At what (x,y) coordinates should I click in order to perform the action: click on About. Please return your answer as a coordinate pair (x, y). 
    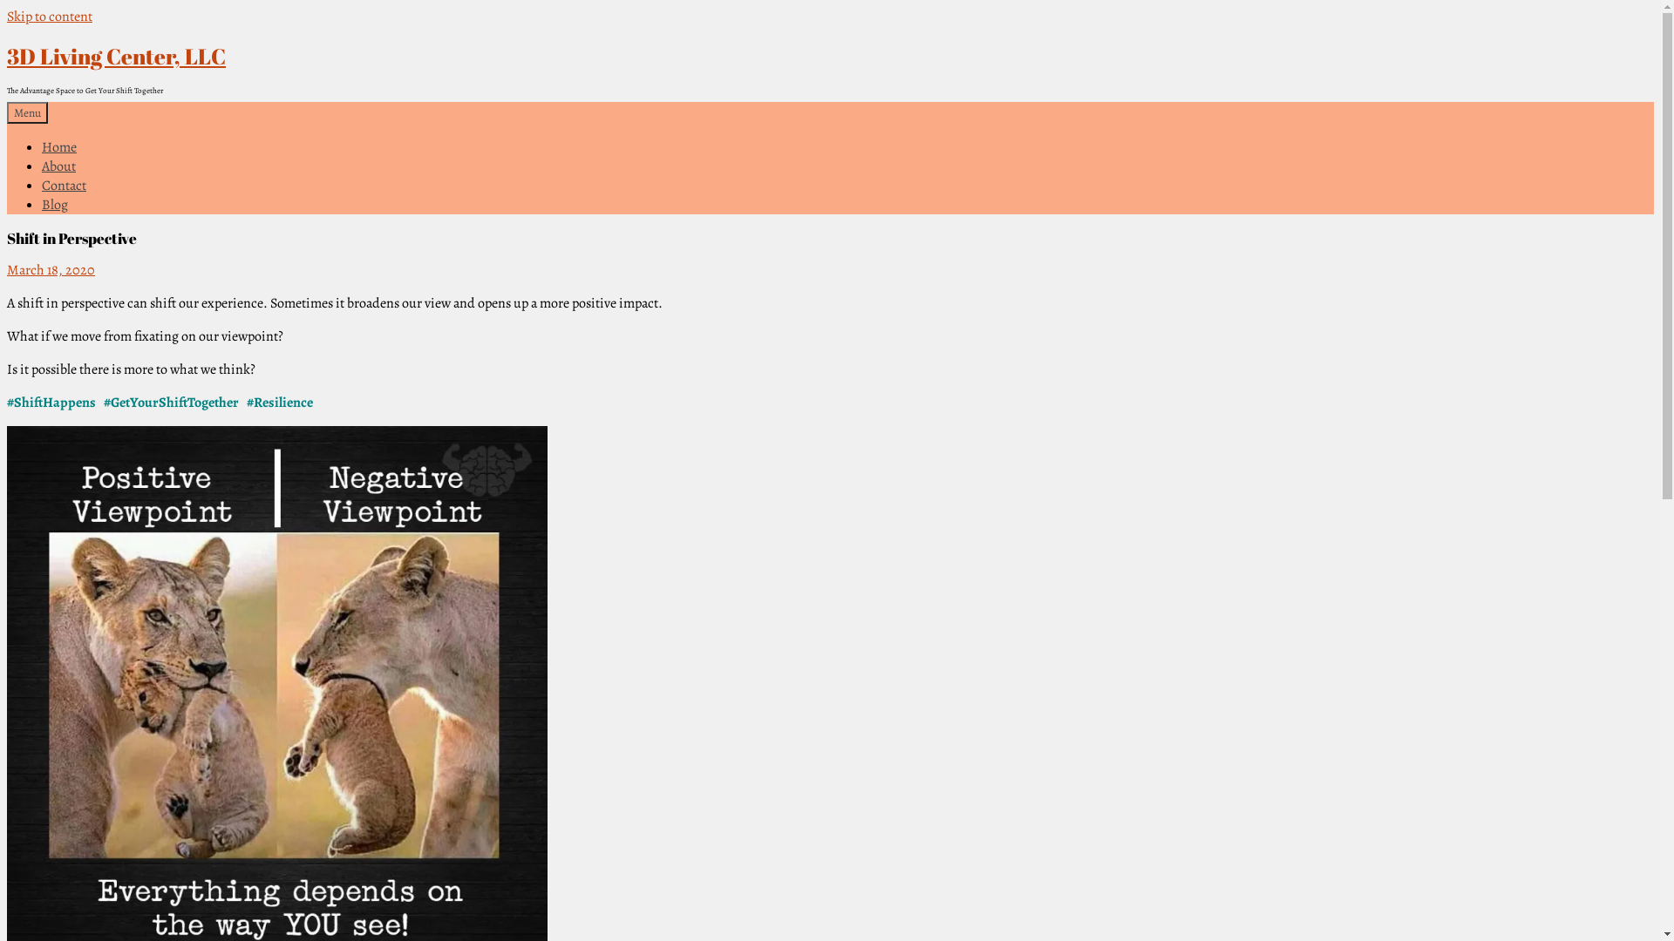
    Looking at the image, I should click on (59, 166).